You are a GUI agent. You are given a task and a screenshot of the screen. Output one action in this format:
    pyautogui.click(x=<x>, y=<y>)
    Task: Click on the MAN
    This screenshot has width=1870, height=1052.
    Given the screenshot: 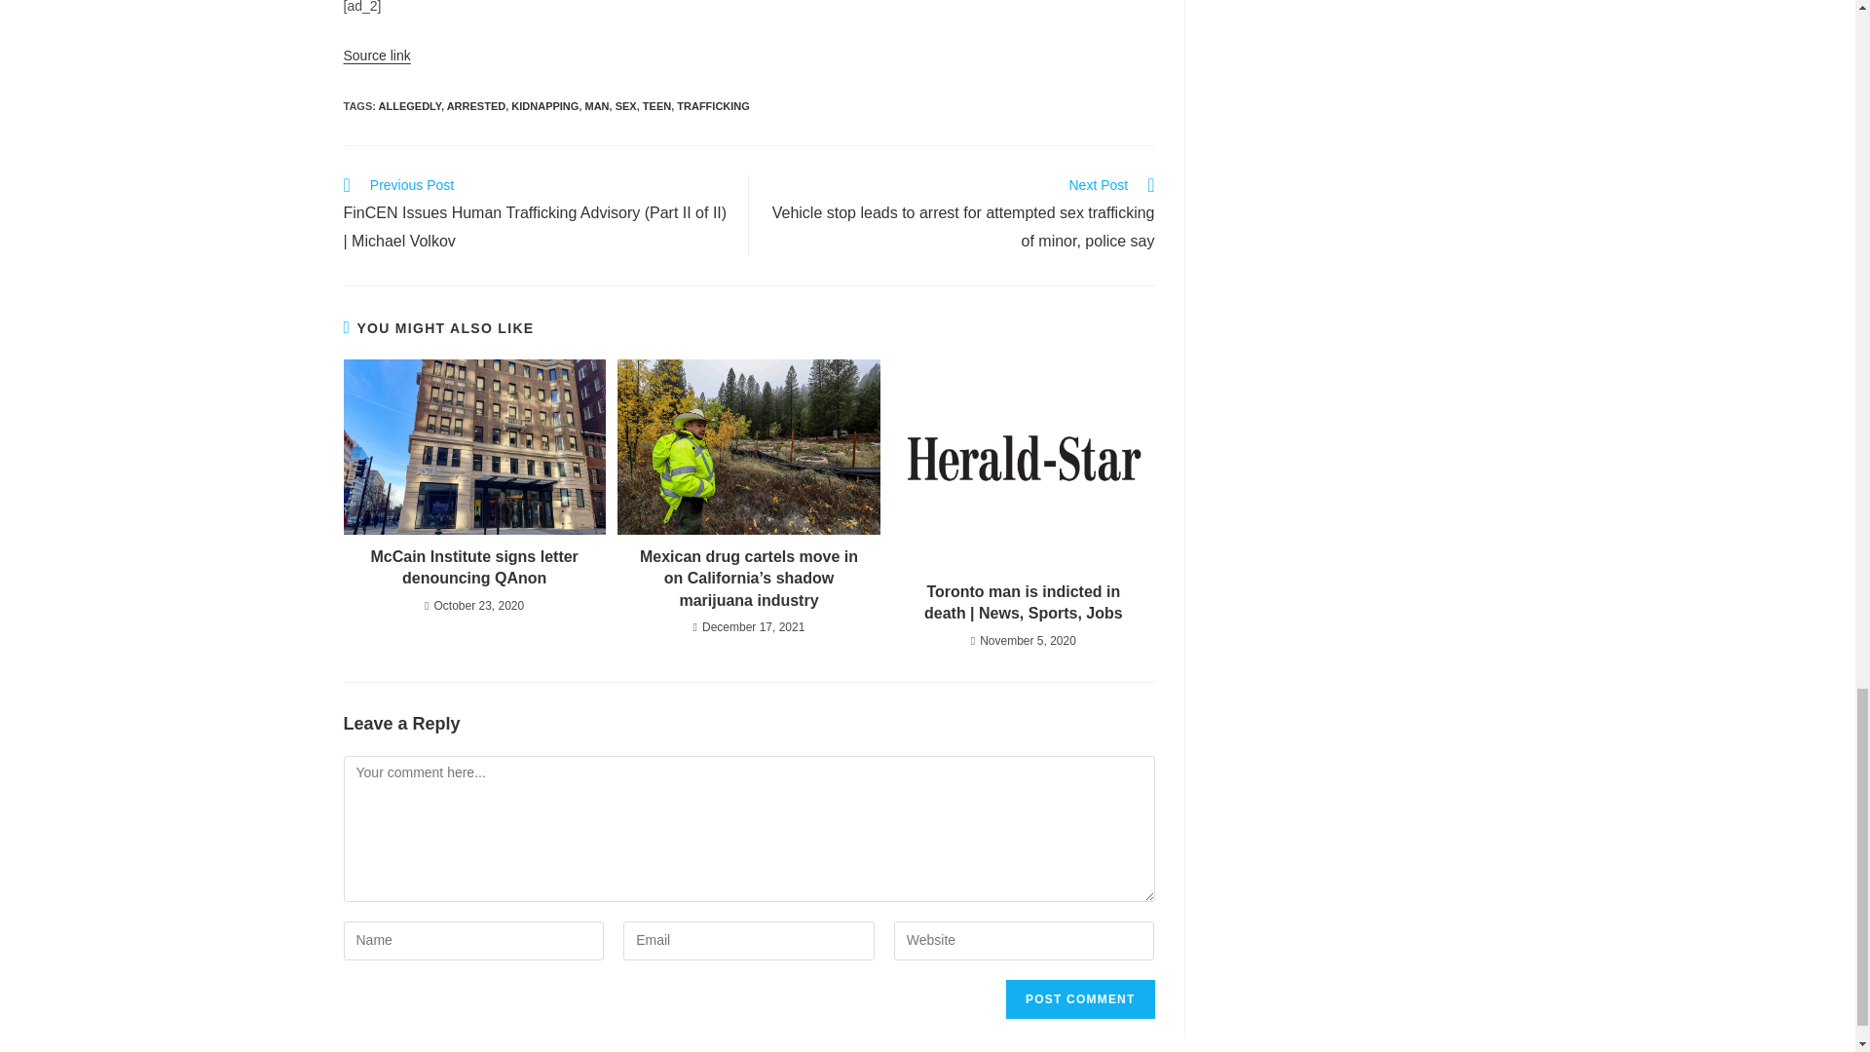 What is the action you would take?
    pyautogui.click(x=596, y=105)
    